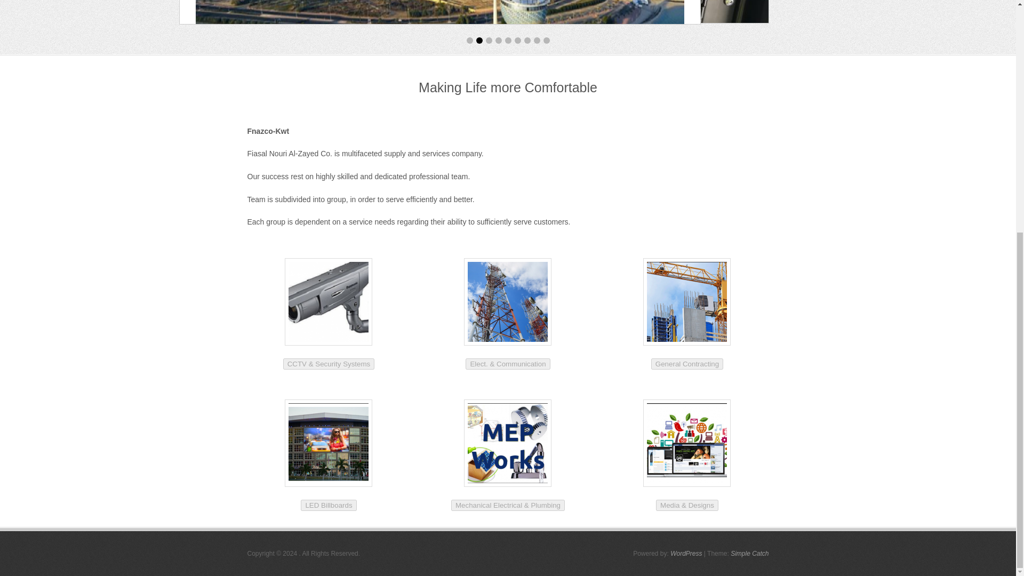 The height and width of the screenshot is (576, 1024). Describe the element at coordinates (537, 41) in the screenshot. I see `8` at that location.